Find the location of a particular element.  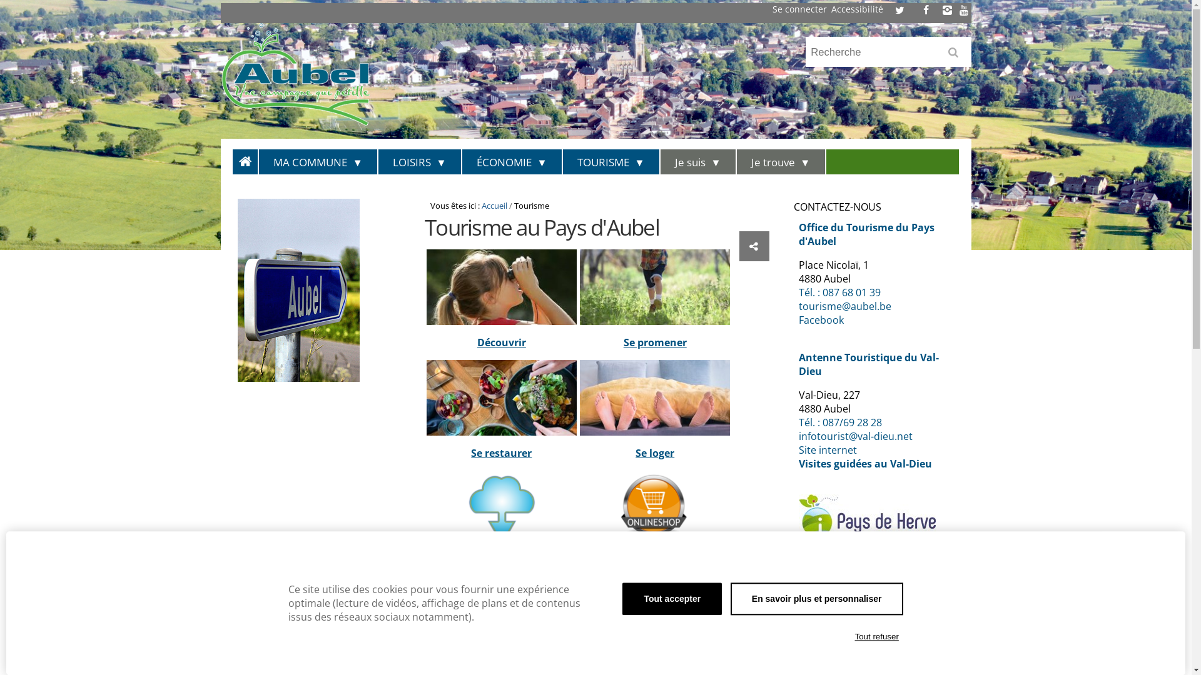

https://twitter.com/CommuneAubel is located at coordinates (899, 10).